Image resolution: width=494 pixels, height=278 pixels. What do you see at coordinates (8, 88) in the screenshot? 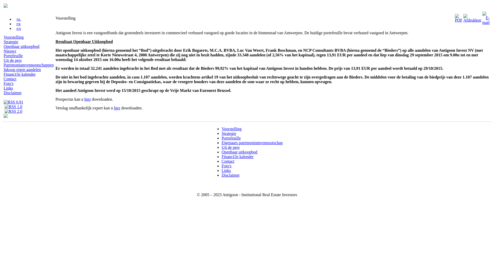
I see `Links` at bounding box center [8, 88].